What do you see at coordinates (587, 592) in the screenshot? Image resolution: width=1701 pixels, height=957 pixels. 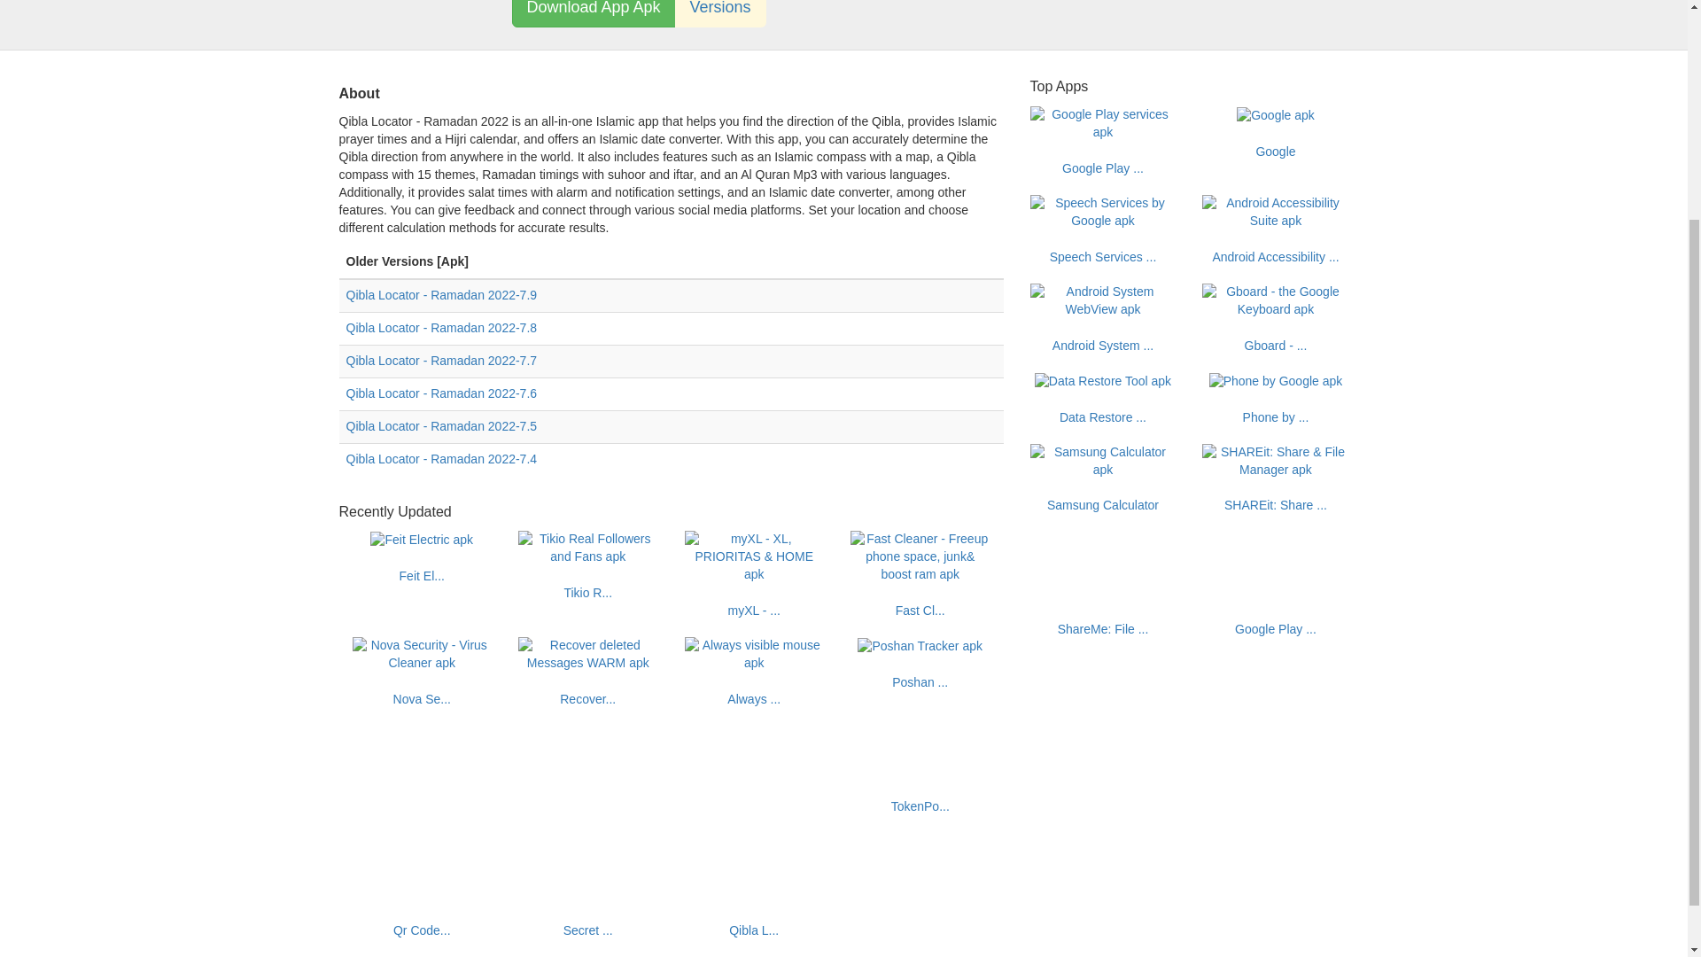 I see `Tikio R...` at bounding box center [587, 592].